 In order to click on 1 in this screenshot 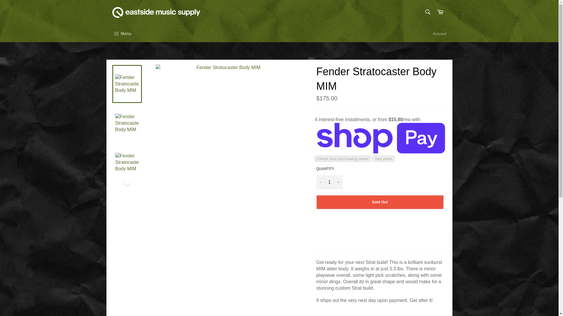, I will do `click(329, 182)`.